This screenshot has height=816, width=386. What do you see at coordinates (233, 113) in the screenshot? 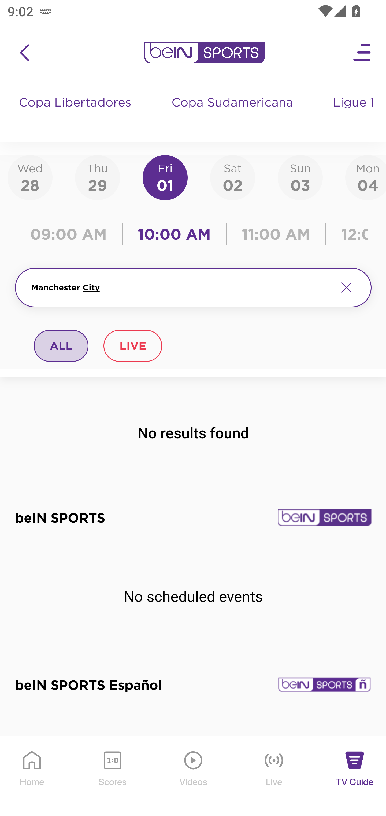
I see `Copa Sudamericana` at bounding box center [233, 113].